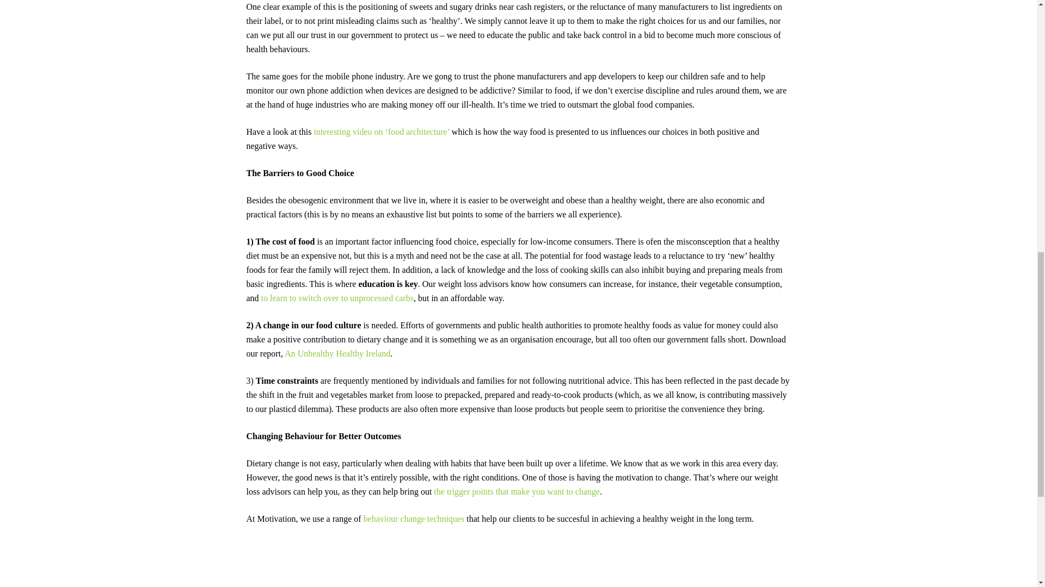 This screenshot has height=587, width=1045. I want to click on An Unhealthy Healthy Ireland, so click(337, 353).